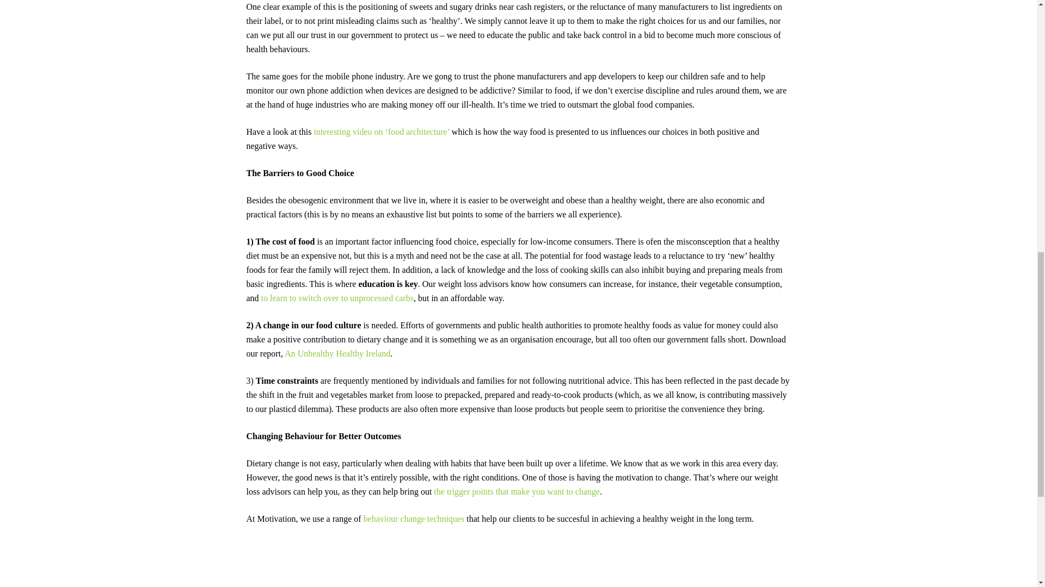 This screenshot has height=587, width=1045. I want to click on An Unhealthy Healthy Ireland, so click(337, 353).